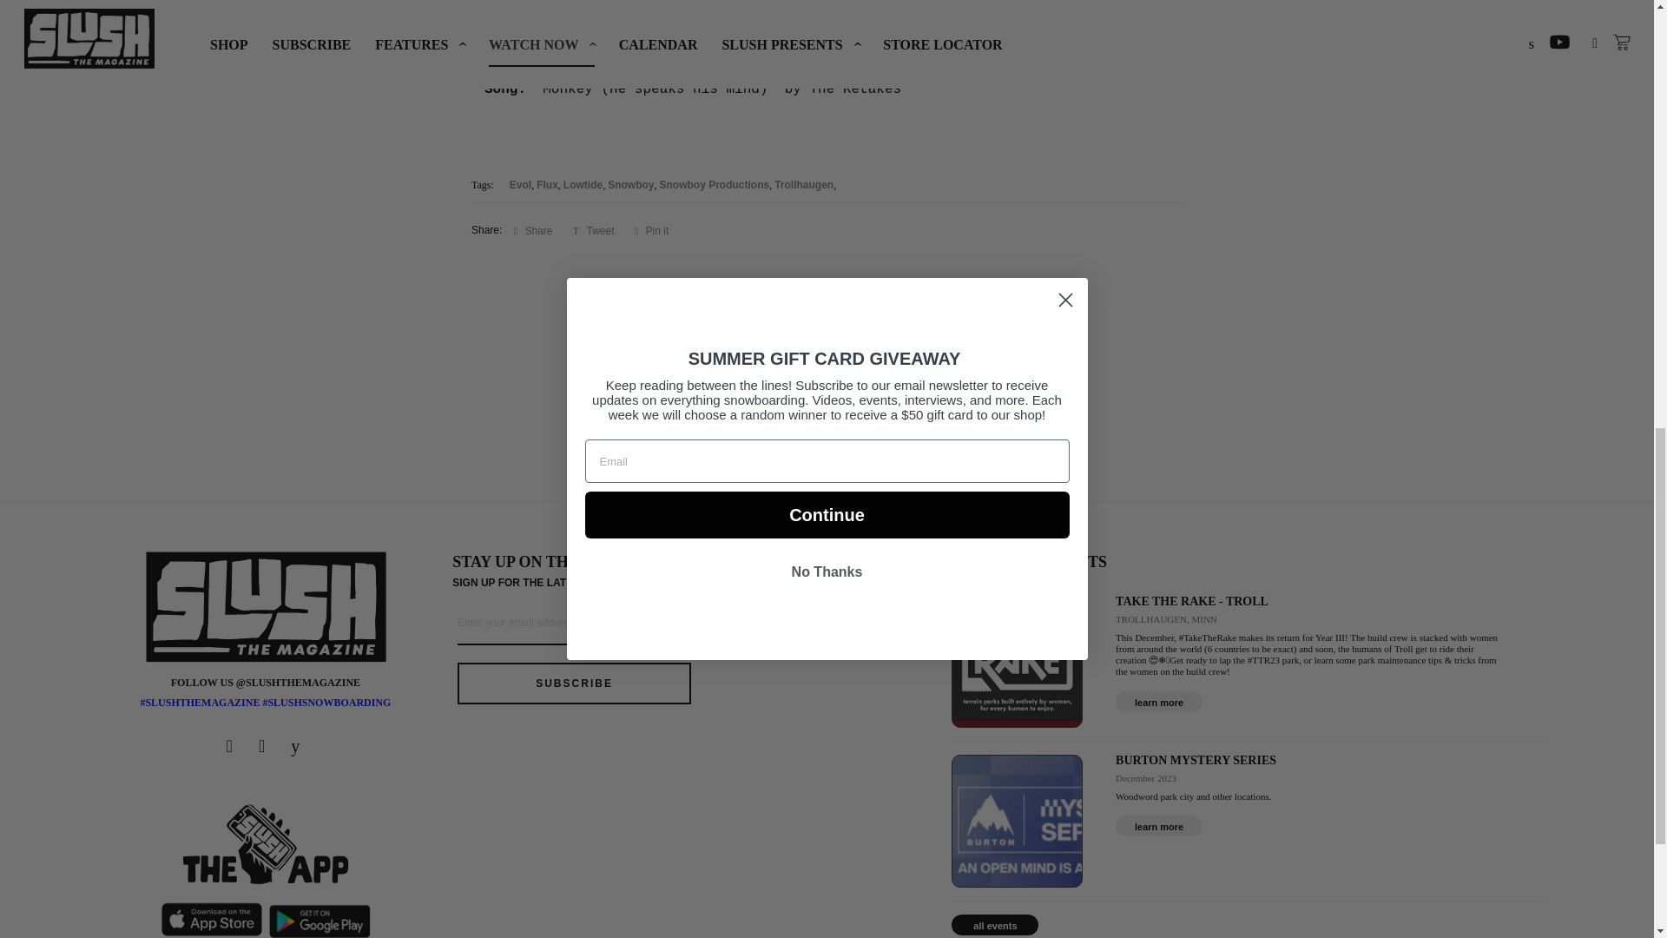  What do you see at coordinates (533, 229) in the screenshot?
I see `Share on Facebook` at bounding box center [533, 229].